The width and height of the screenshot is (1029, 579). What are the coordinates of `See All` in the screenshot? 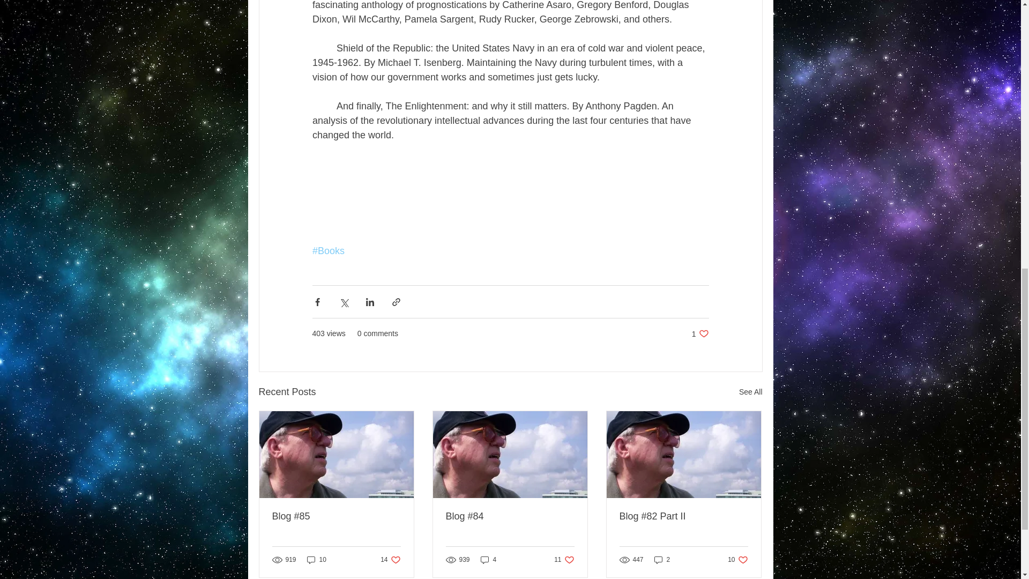 It's located at (700, 333).